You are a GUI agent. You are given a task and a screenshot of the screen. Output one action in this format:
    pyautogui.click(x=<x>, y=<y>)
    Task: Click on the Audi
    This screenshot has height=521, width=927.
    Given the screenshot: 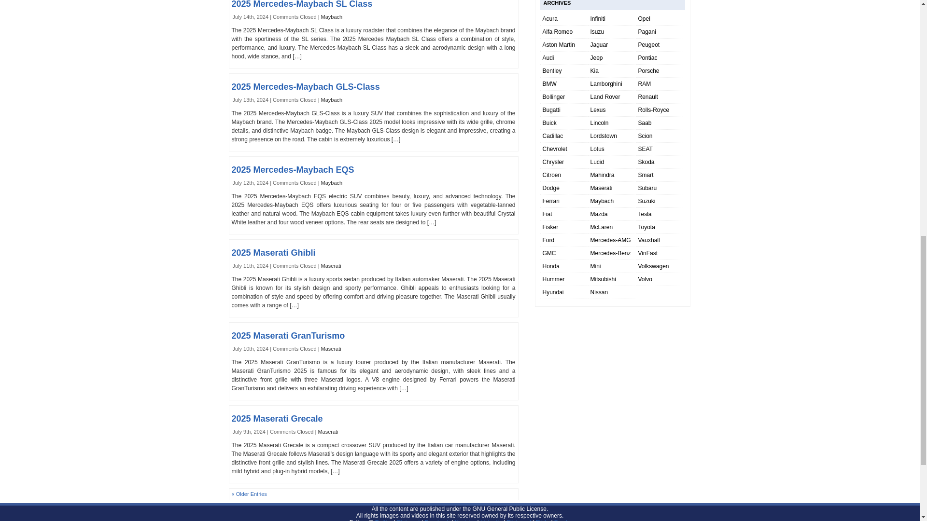 What is the action you would take?
    pyautogui.click(x=548, y=58)
    